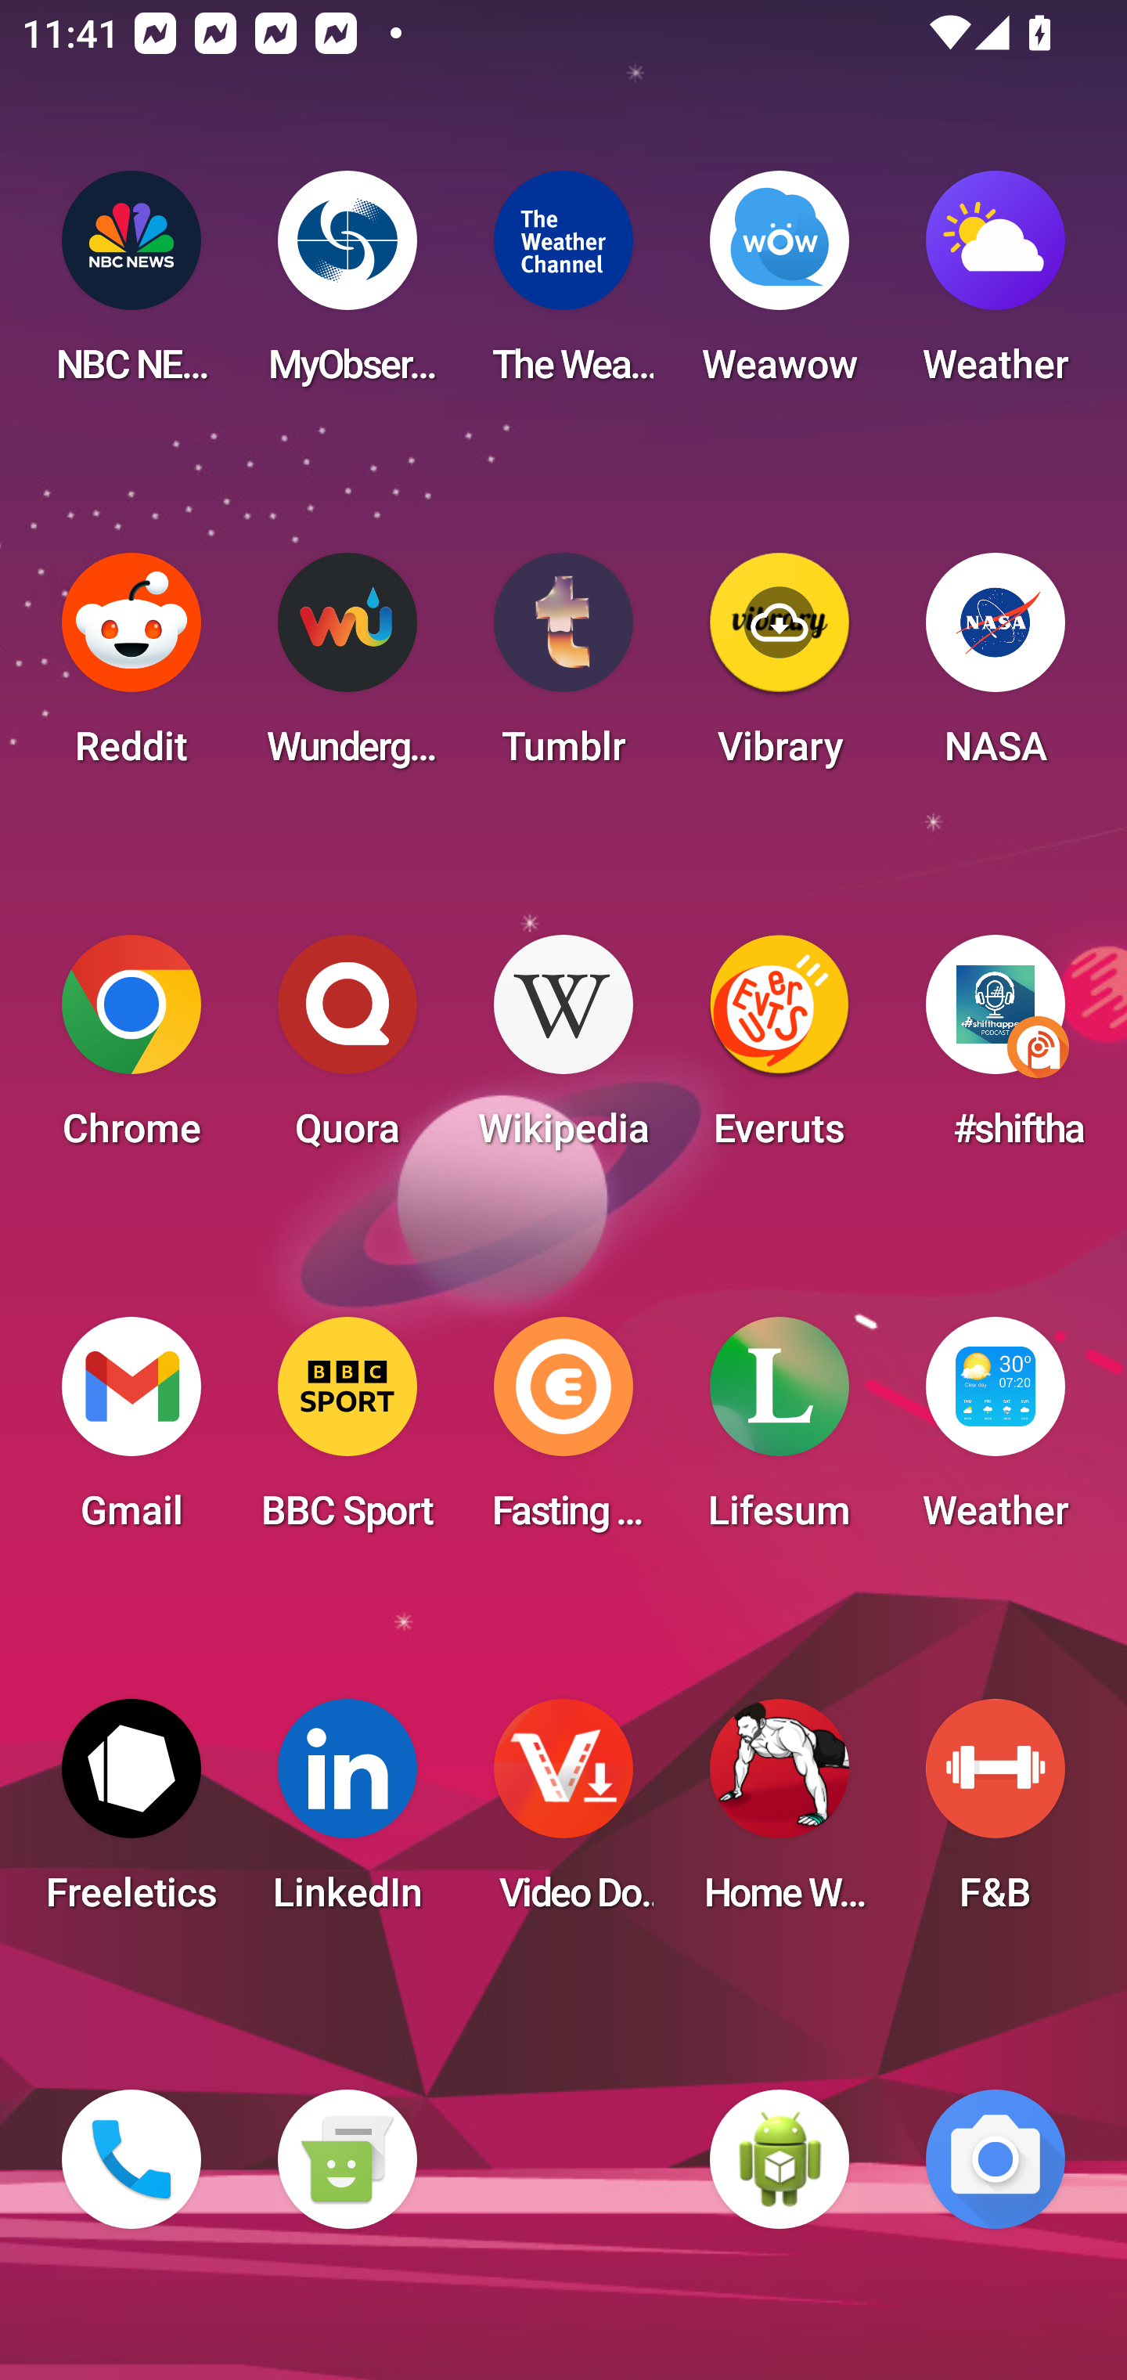 This screenshot has height=2380, width=1127. I want to click on Vibrary, so click(780, 669).